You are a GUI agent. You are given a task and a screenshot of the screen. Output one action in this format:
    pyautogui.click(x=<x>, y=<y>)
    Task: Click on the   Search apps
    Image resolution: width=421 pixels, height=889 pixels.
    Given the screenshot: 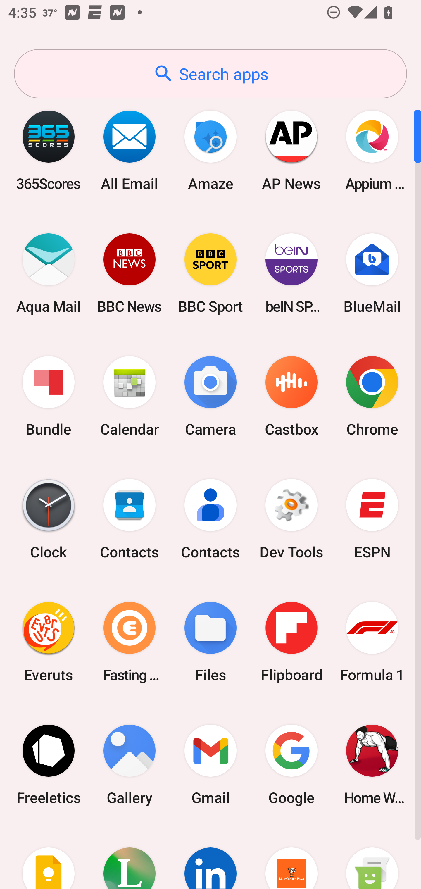 What is the action you would take?
    pyautogui.click(x=210, y=74)
    